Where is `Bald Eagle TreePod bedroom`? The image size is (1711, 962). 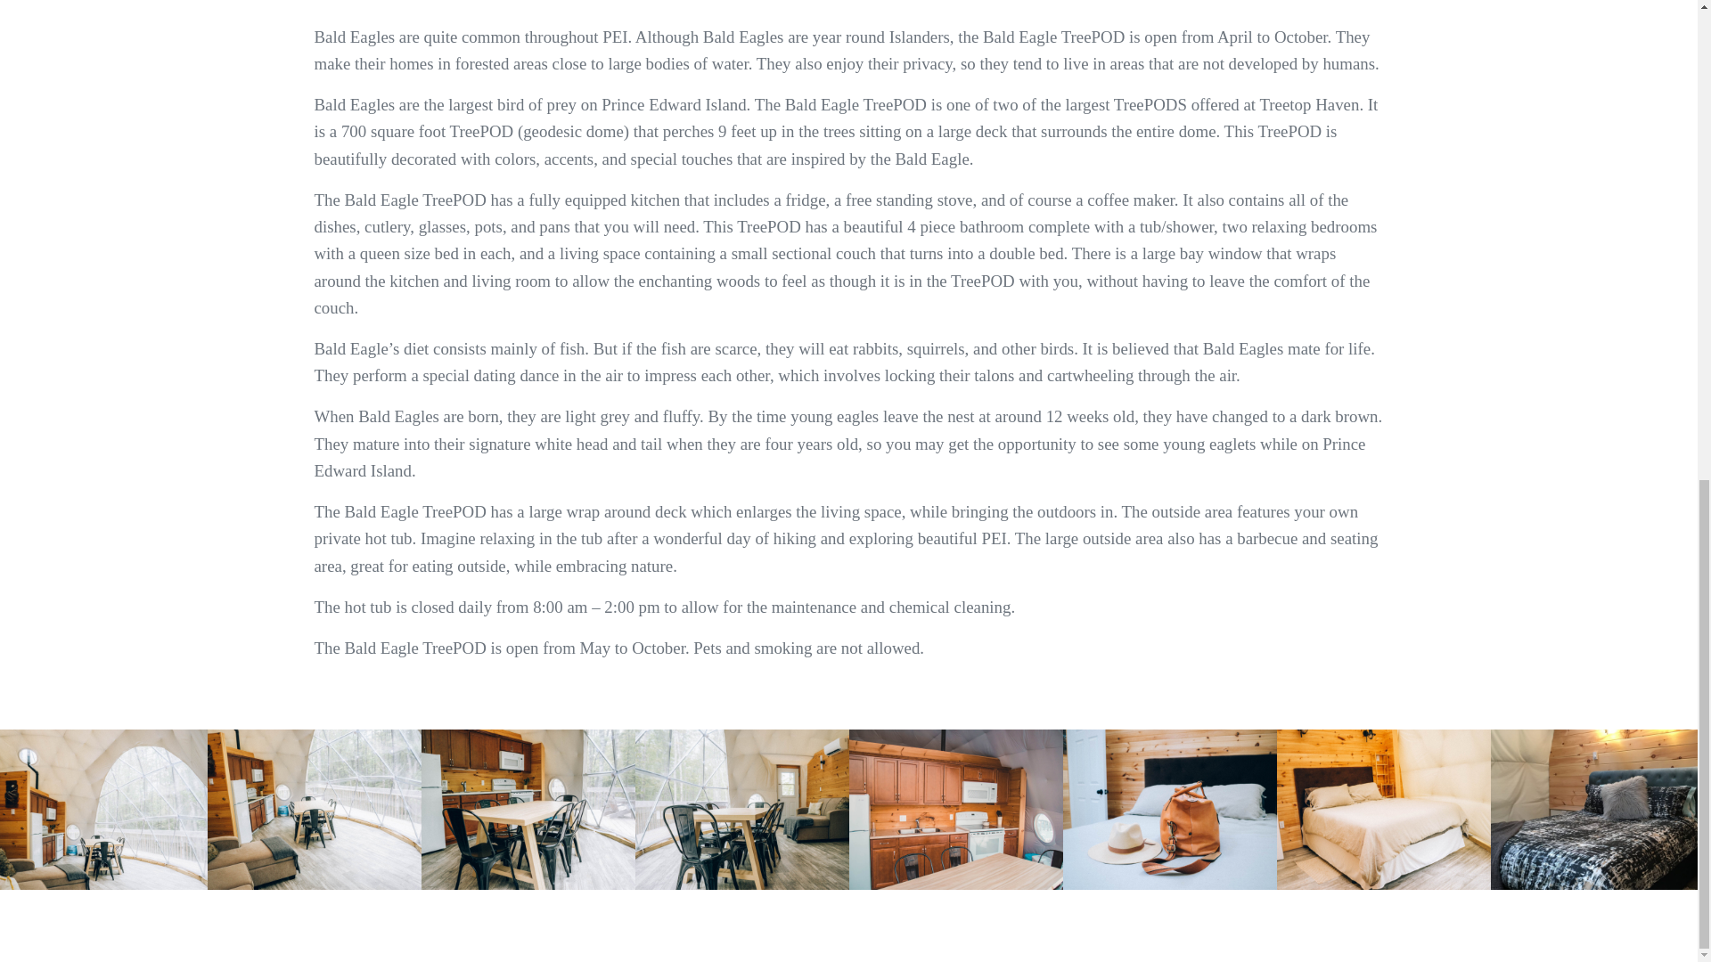
Bald Eagle TreePod bedroom is located at coordinates (1597, 809).